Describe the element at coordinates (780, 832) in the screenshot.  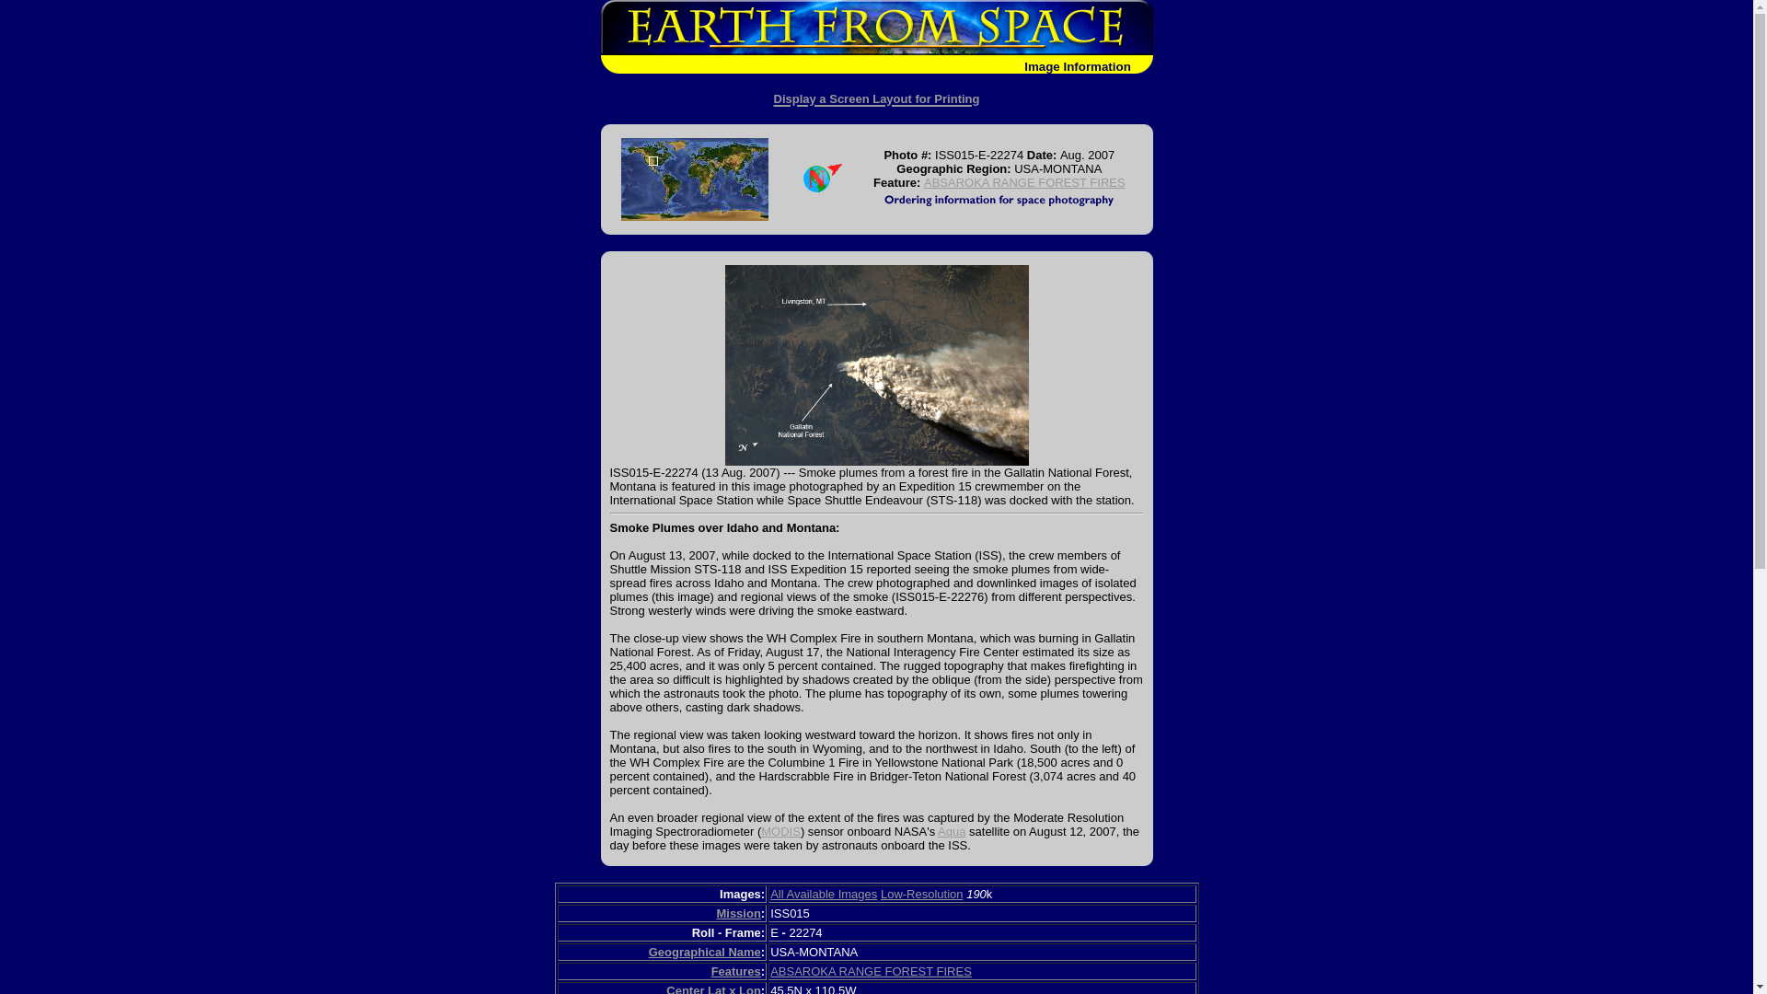
I see `MODIS` at that location.